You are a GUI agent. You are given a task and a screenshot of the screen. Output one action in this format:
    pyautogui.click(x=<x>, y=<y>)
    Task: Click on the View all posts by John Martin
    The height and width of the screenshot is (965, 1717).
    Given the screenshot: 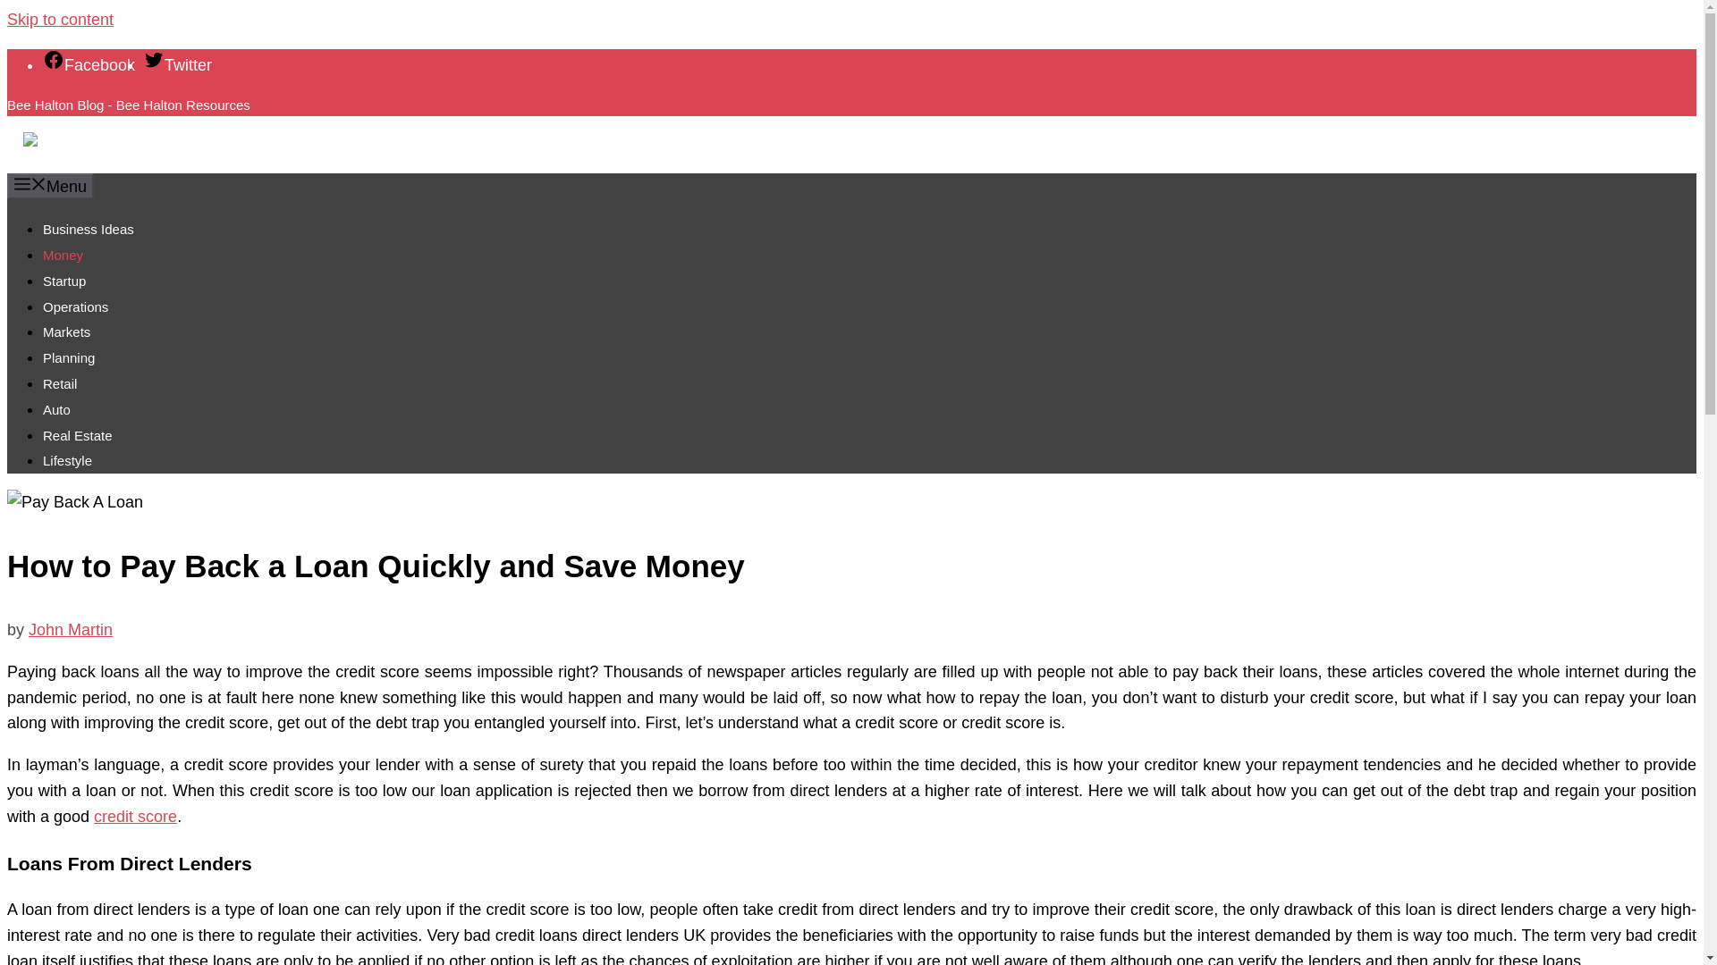 What is the action you would take?
    pyautogui.click(x=71, y=629)
    